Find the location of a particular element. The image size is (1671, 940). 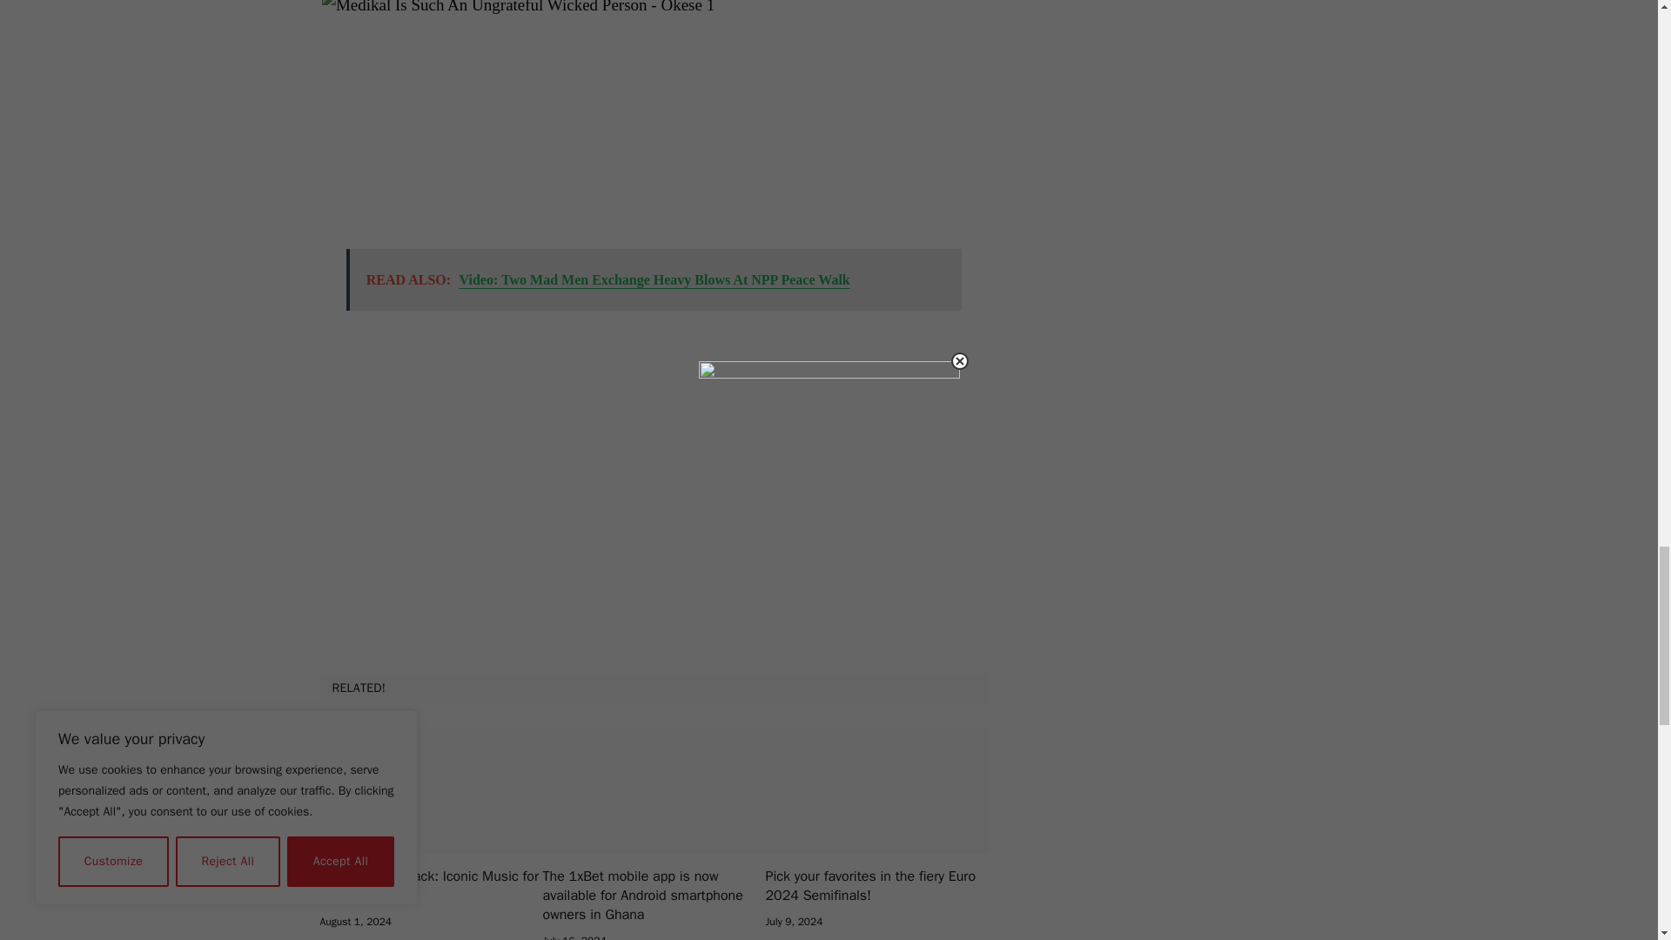

Advertisement is located at coordinates (654, 484).